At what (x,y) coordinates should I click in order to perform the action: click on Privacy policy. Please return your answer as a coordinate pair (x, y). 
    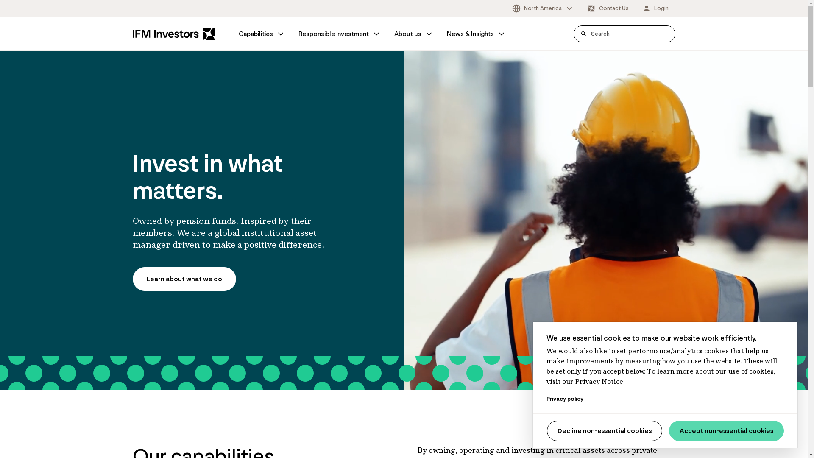
    Looking at the image, I should click on (565, 399).